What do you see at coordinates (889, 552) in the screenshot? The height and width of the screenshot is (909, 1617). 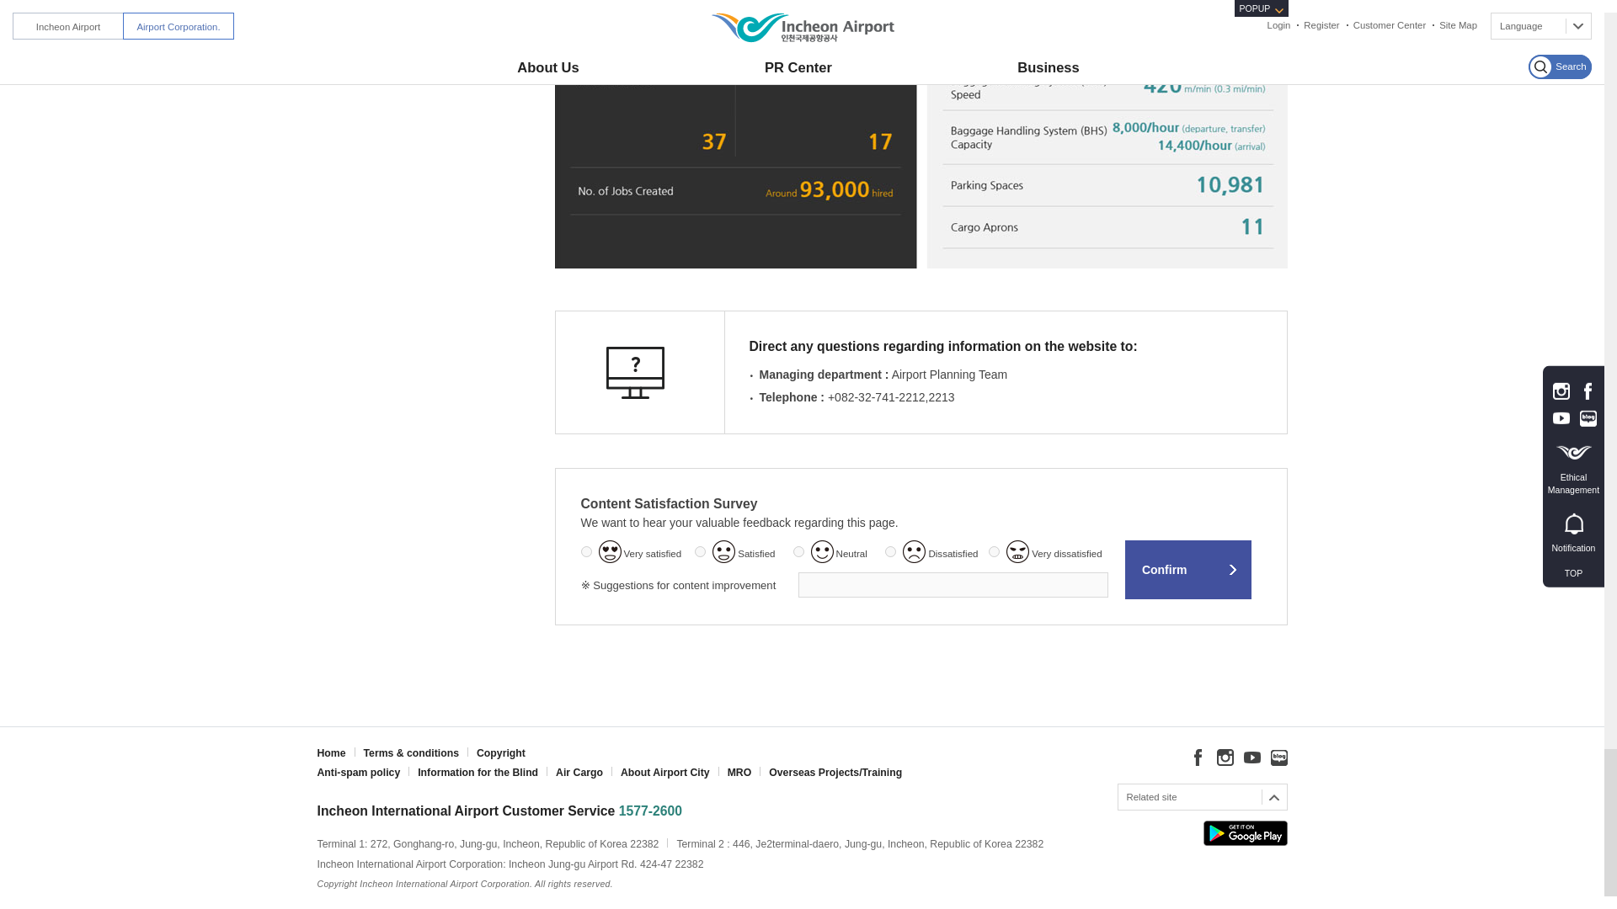 I see `4` at bounding box center [889, 552].